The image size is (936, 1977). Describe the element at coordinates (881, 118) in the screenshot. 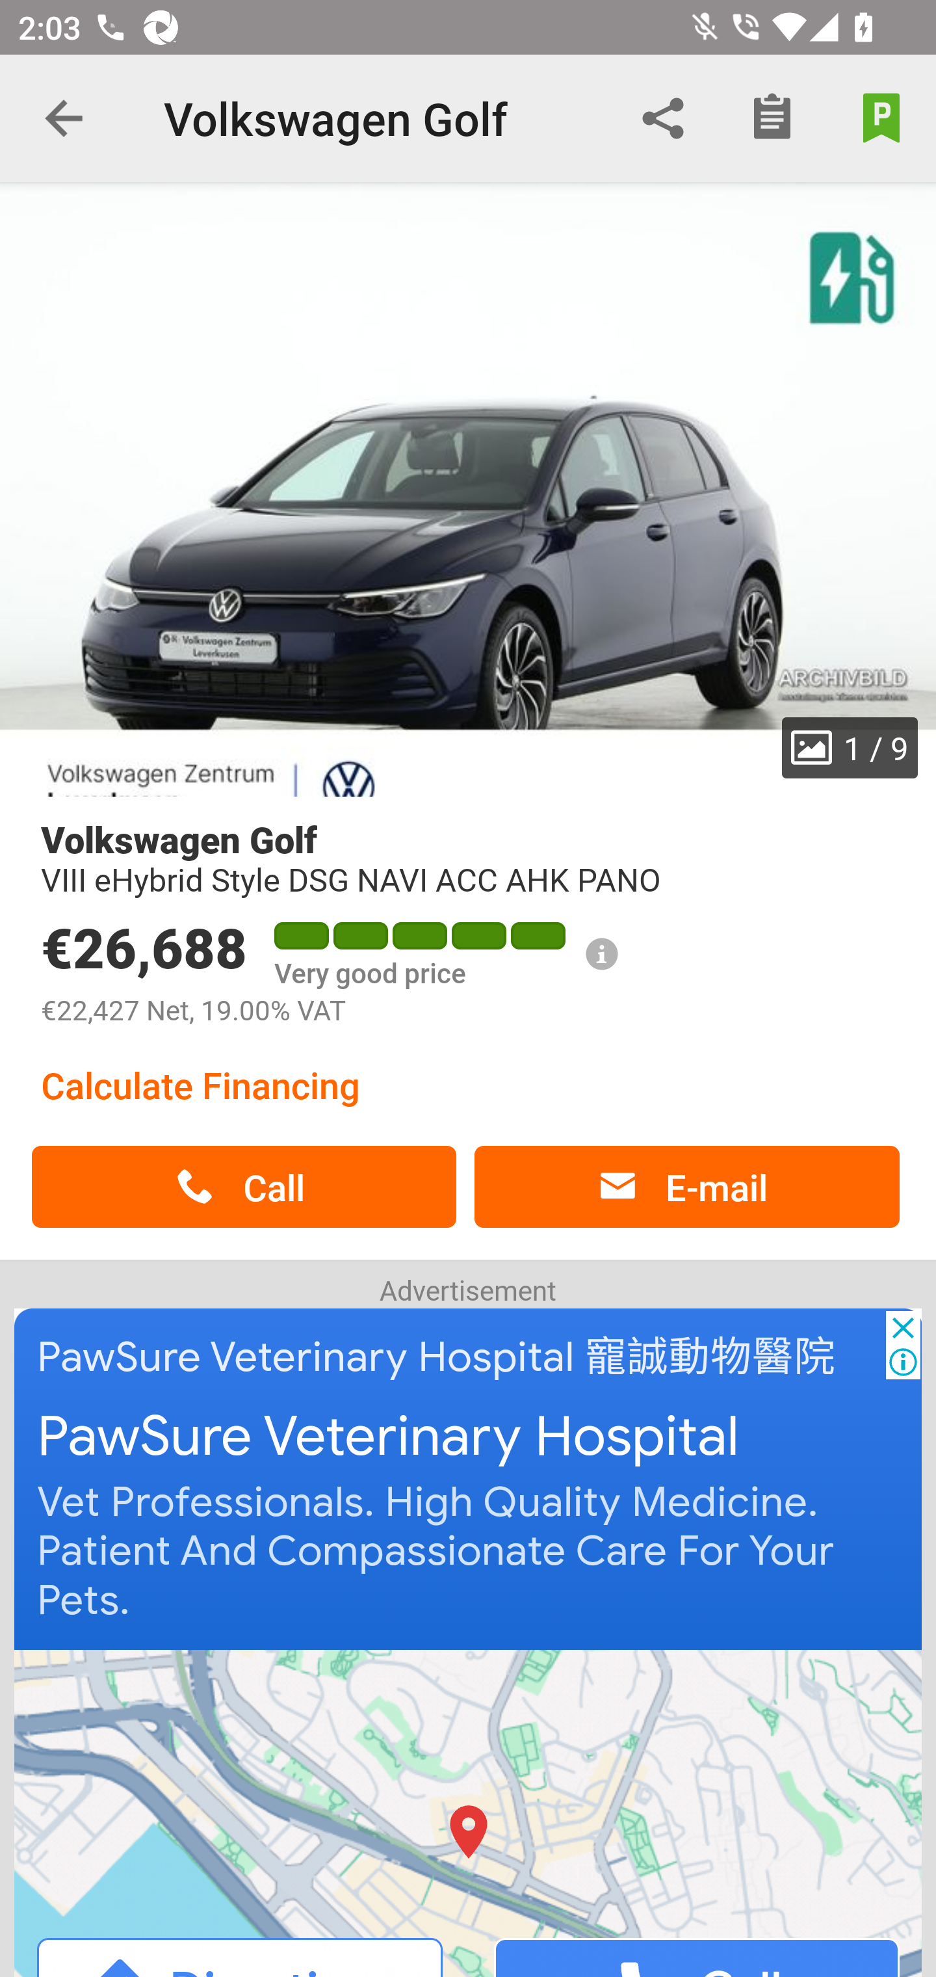

I see `Park` at that location.